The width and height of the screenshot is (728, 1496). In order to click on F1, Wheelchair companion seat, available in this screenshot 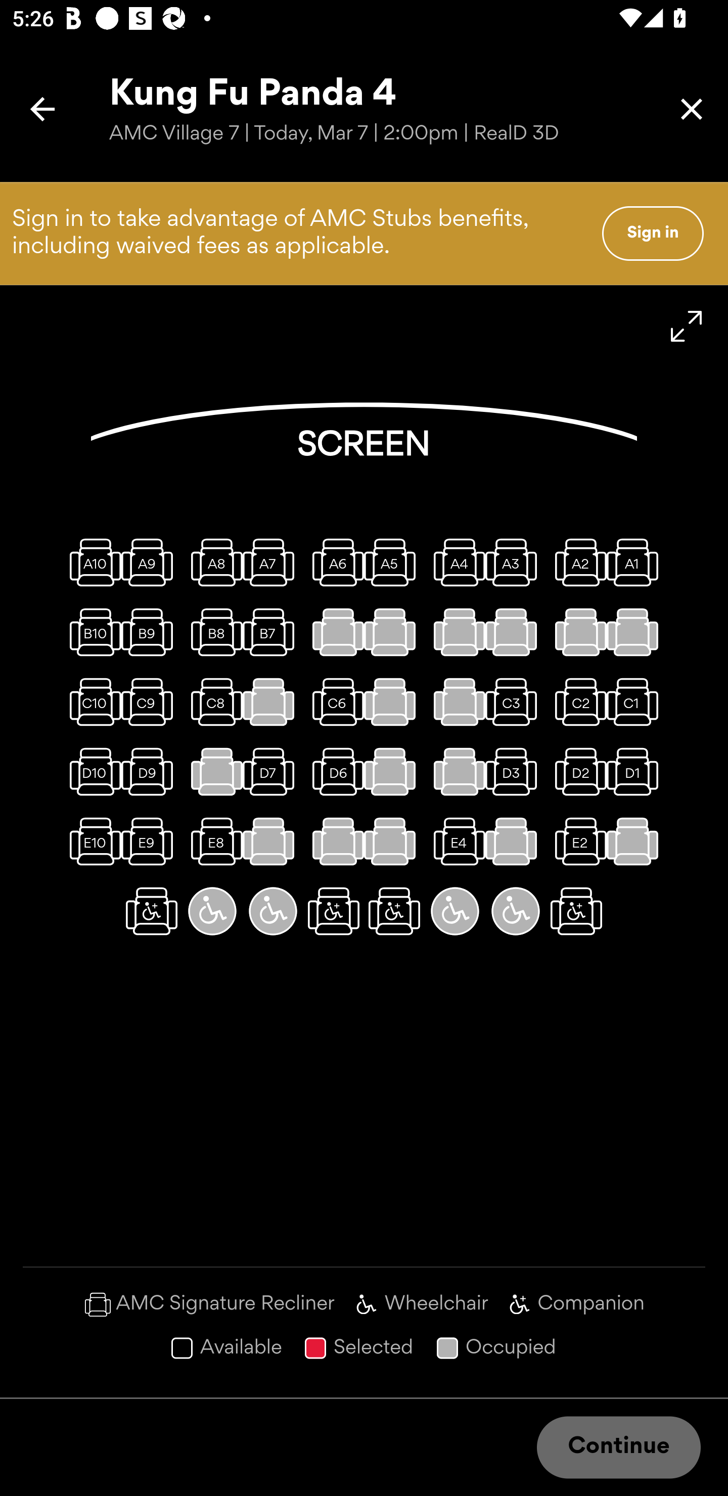, I will do `click(576, 911)`.